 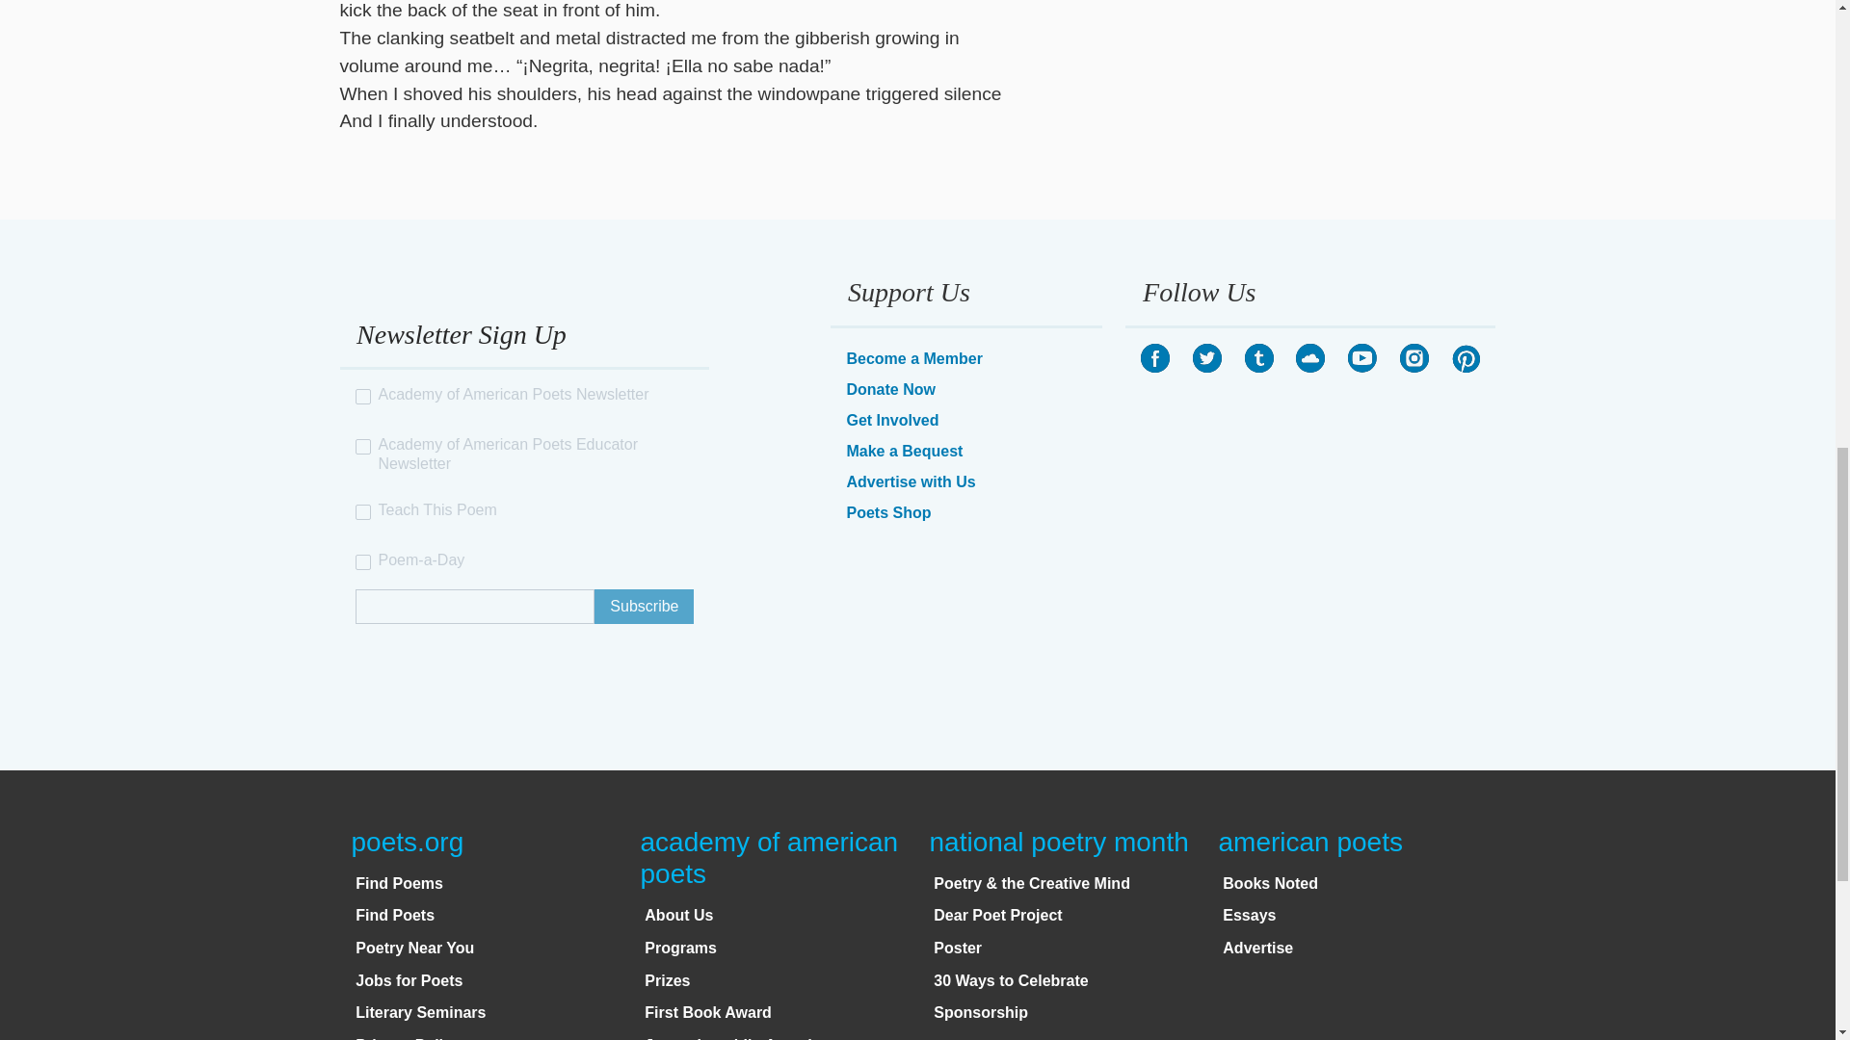 What do you see at coordinates (913, 358) in the screenshot?
I see `Become a Member` at bounding box center [913, 358].